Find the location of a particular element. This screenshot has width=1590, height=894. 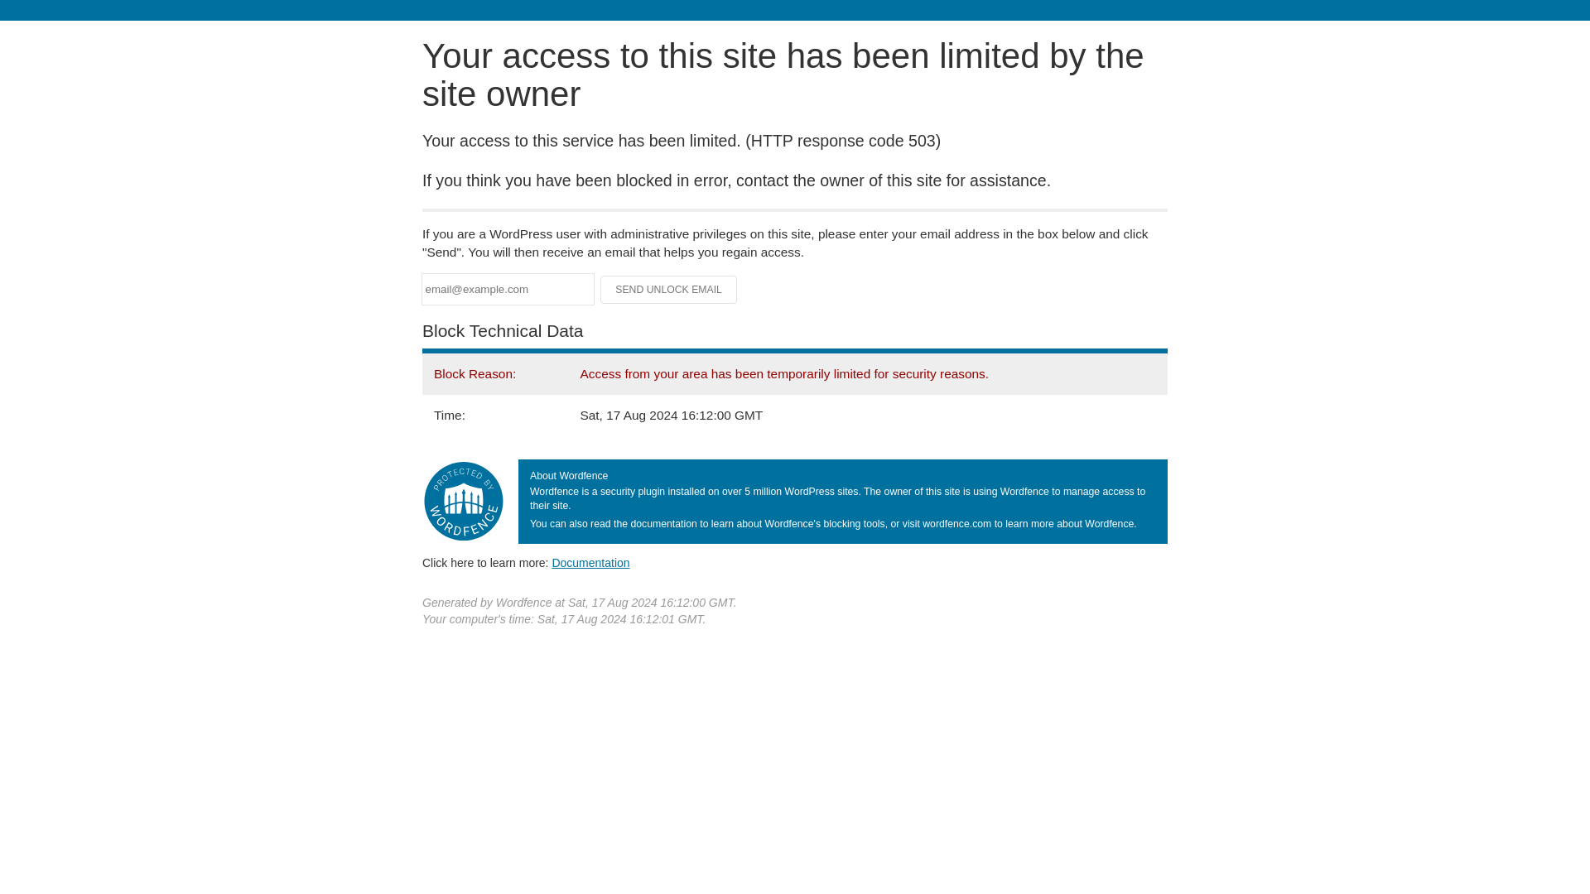

Send Unlock Email is located at coordinates (669, 290).